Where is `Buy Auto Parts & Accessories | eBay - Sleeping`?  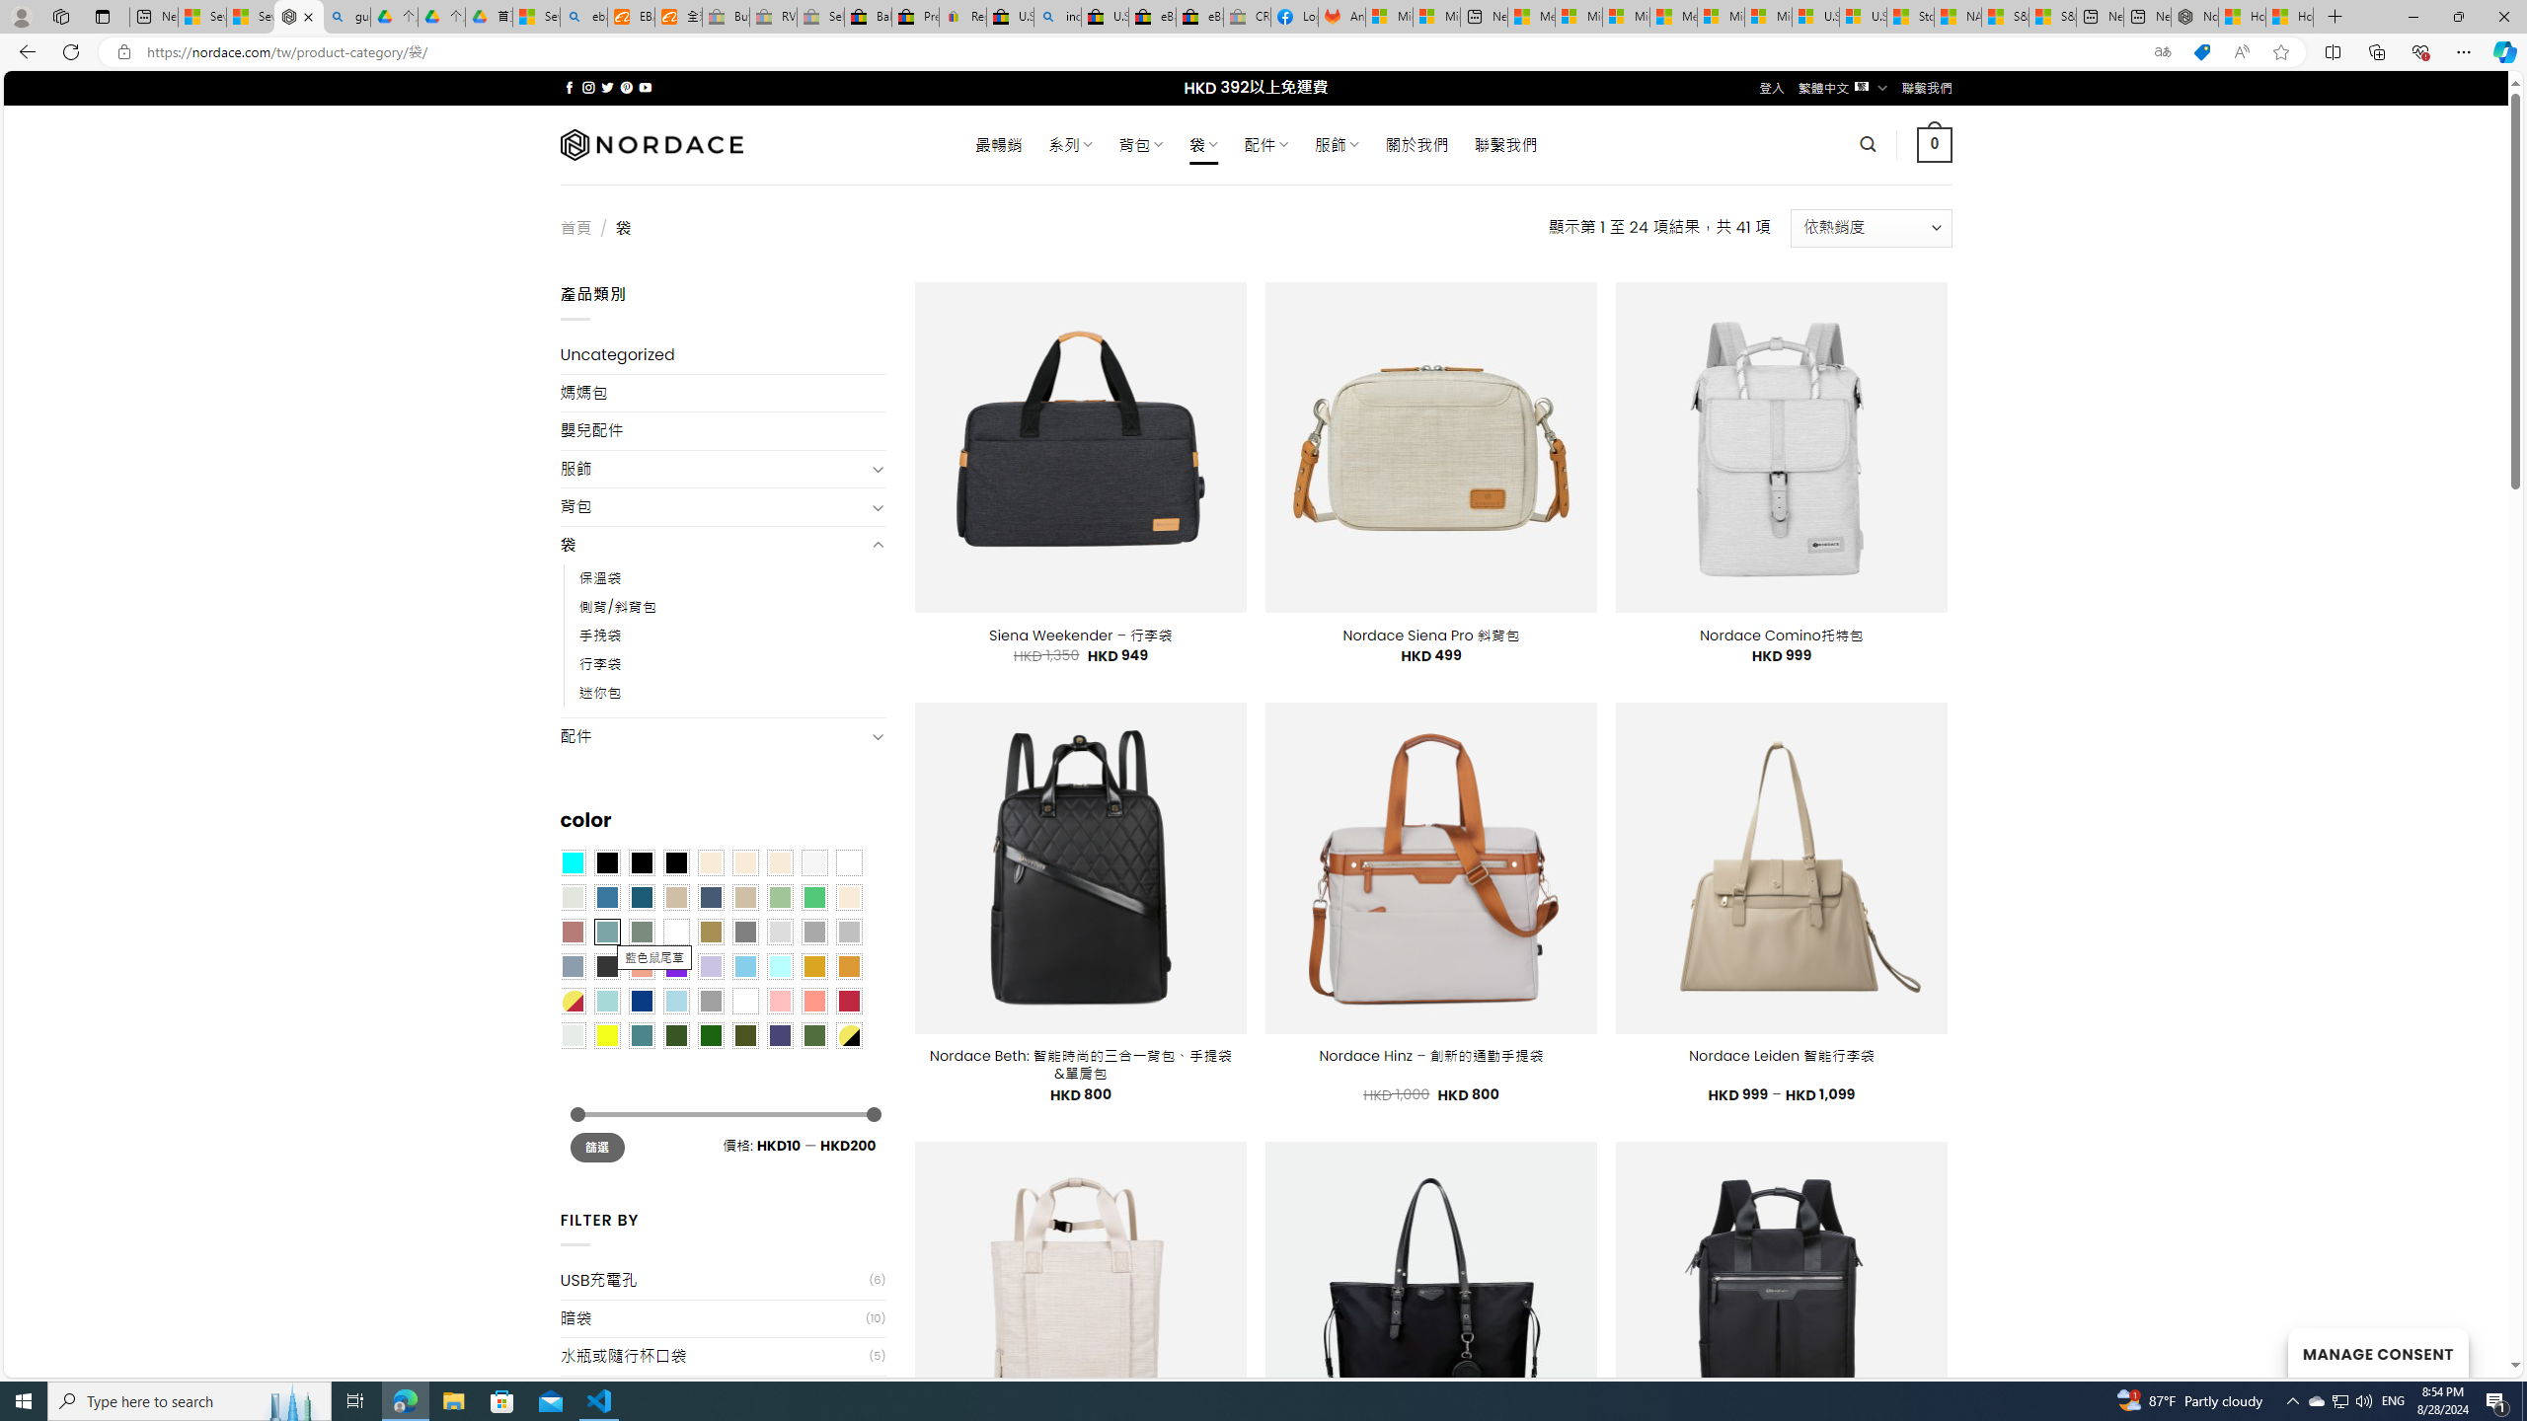 Buy Auto Parts & Accessories | eBay - Sleeping is located at coordinates (727, 17).